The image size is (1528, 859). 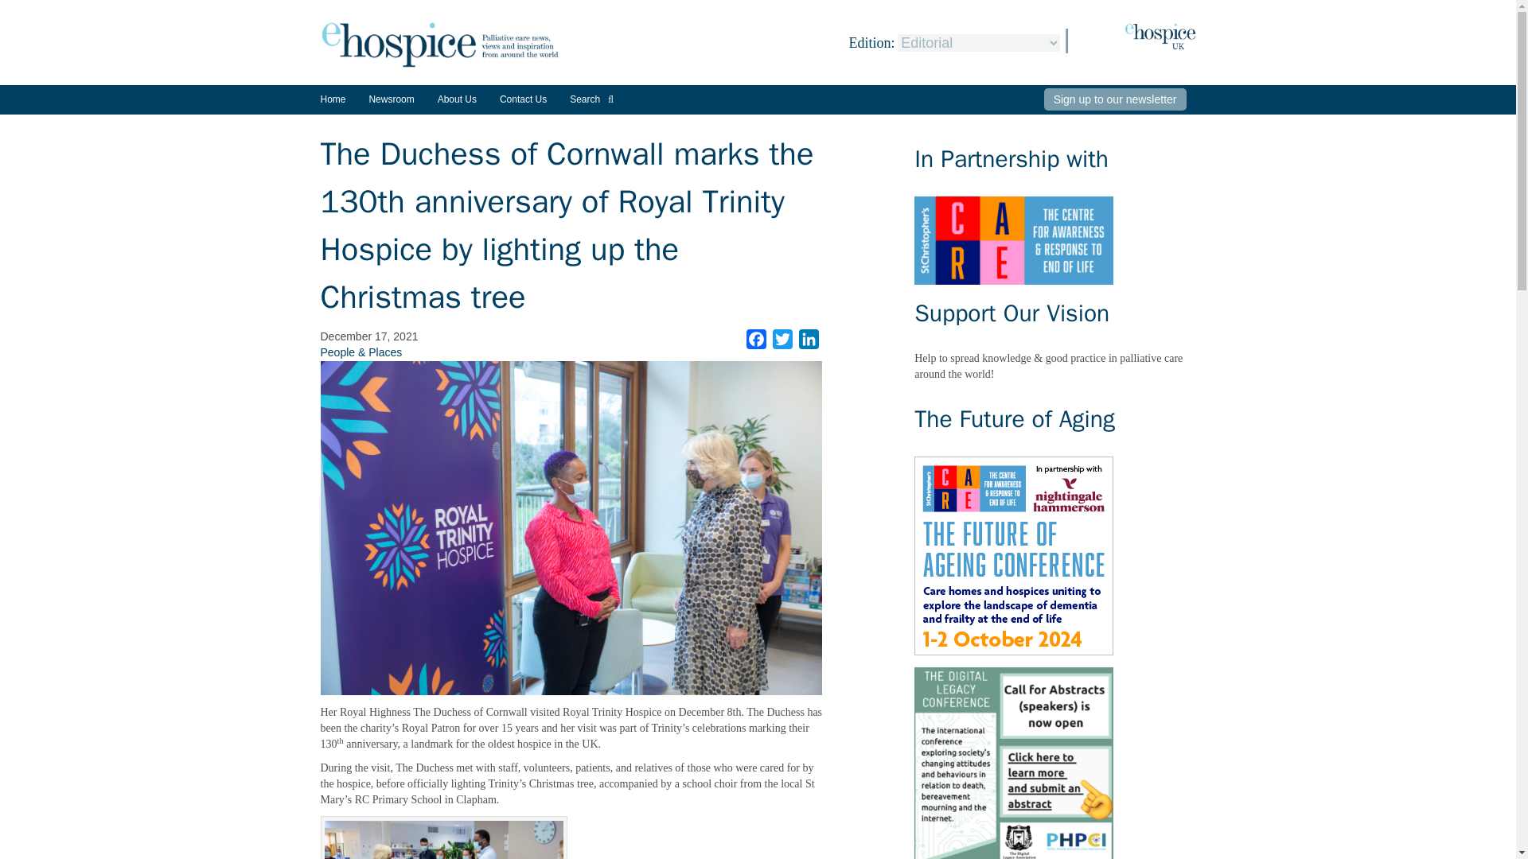 I want to click on Facebook, so click(x=756, y=339).